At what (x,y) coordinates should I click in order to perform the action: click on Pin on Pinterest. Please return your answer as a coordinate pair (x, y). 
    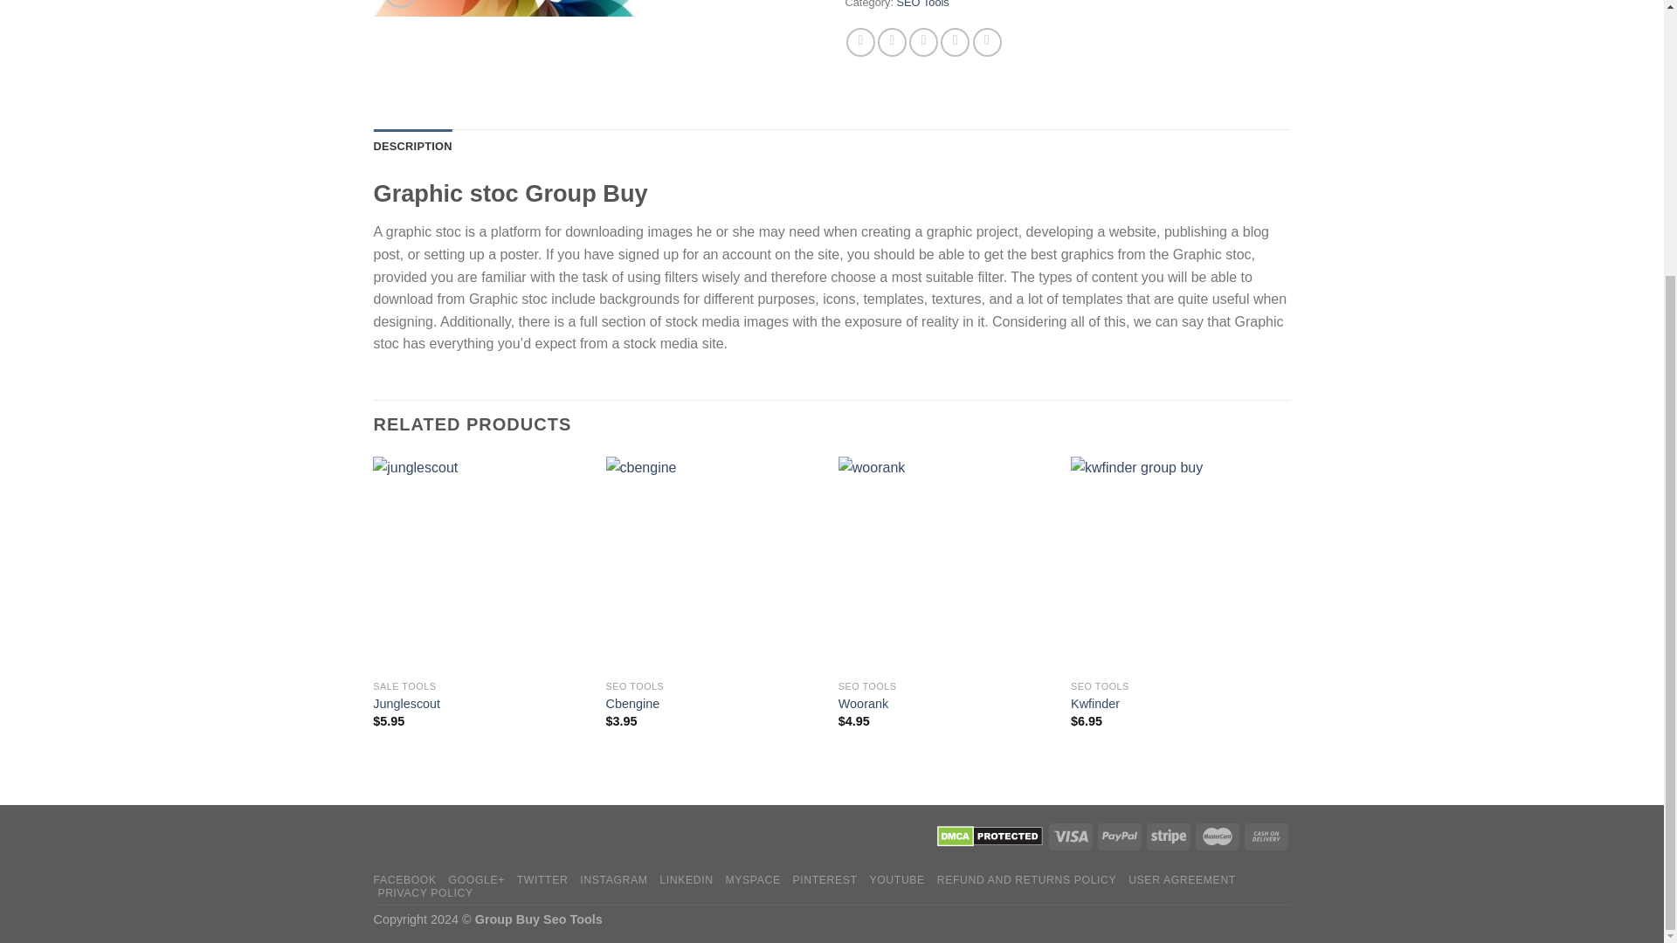
    Looking at the image, I should click on (955, 42).